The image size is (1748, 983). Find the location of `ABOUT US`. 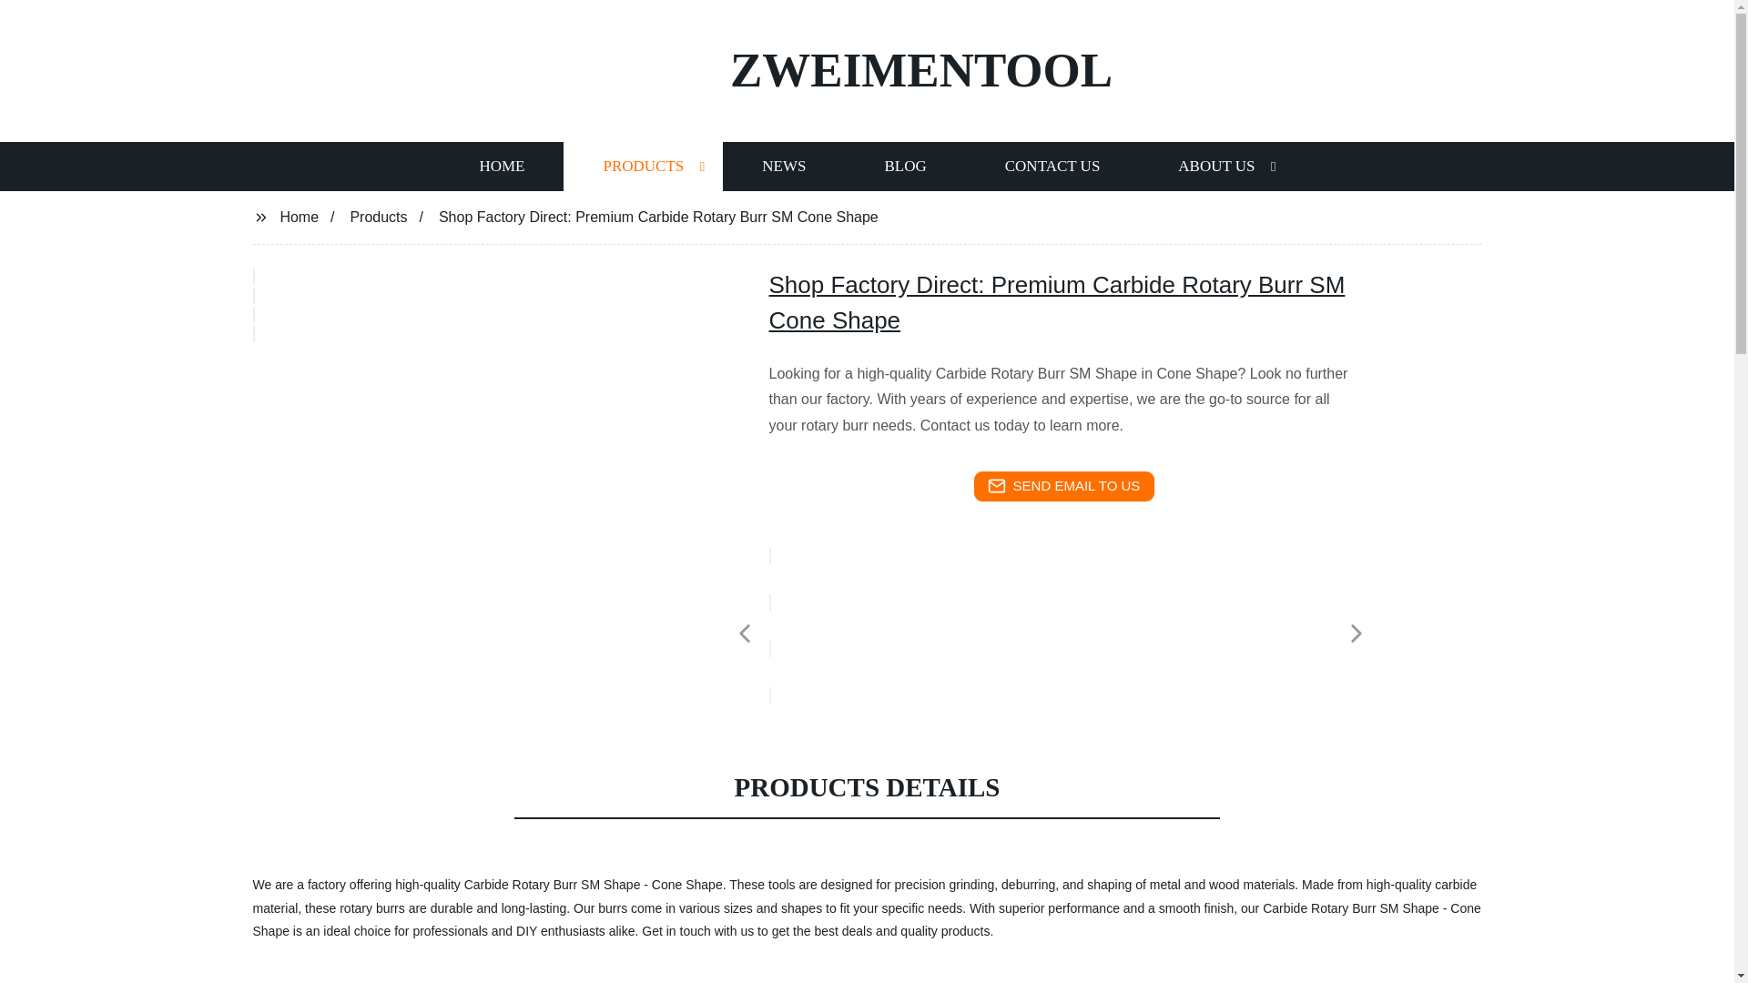

ABOUT US is located at coordinates (1216, 166).